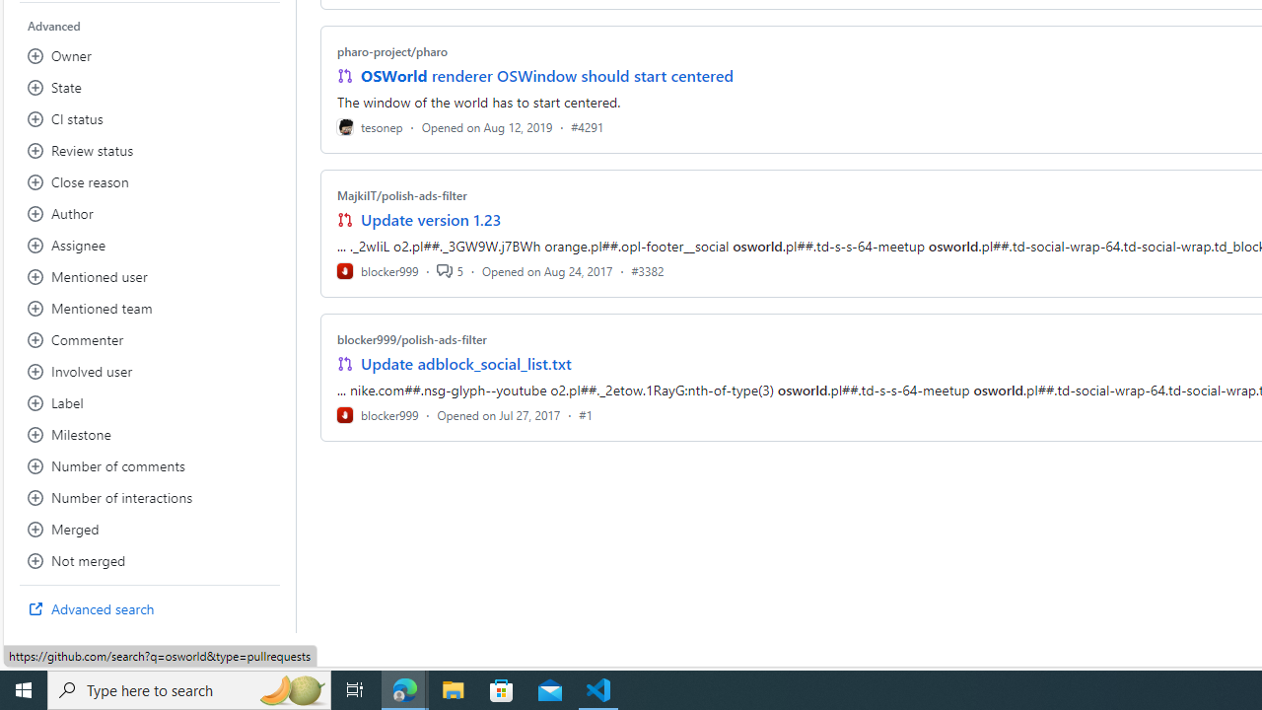 Image resolution: width=1262 pixels, height=710 pixels. What do you see at coordinates (432, 219) in the screenshot?
I see `Update version 1.23` at bounding box center [432, 219].